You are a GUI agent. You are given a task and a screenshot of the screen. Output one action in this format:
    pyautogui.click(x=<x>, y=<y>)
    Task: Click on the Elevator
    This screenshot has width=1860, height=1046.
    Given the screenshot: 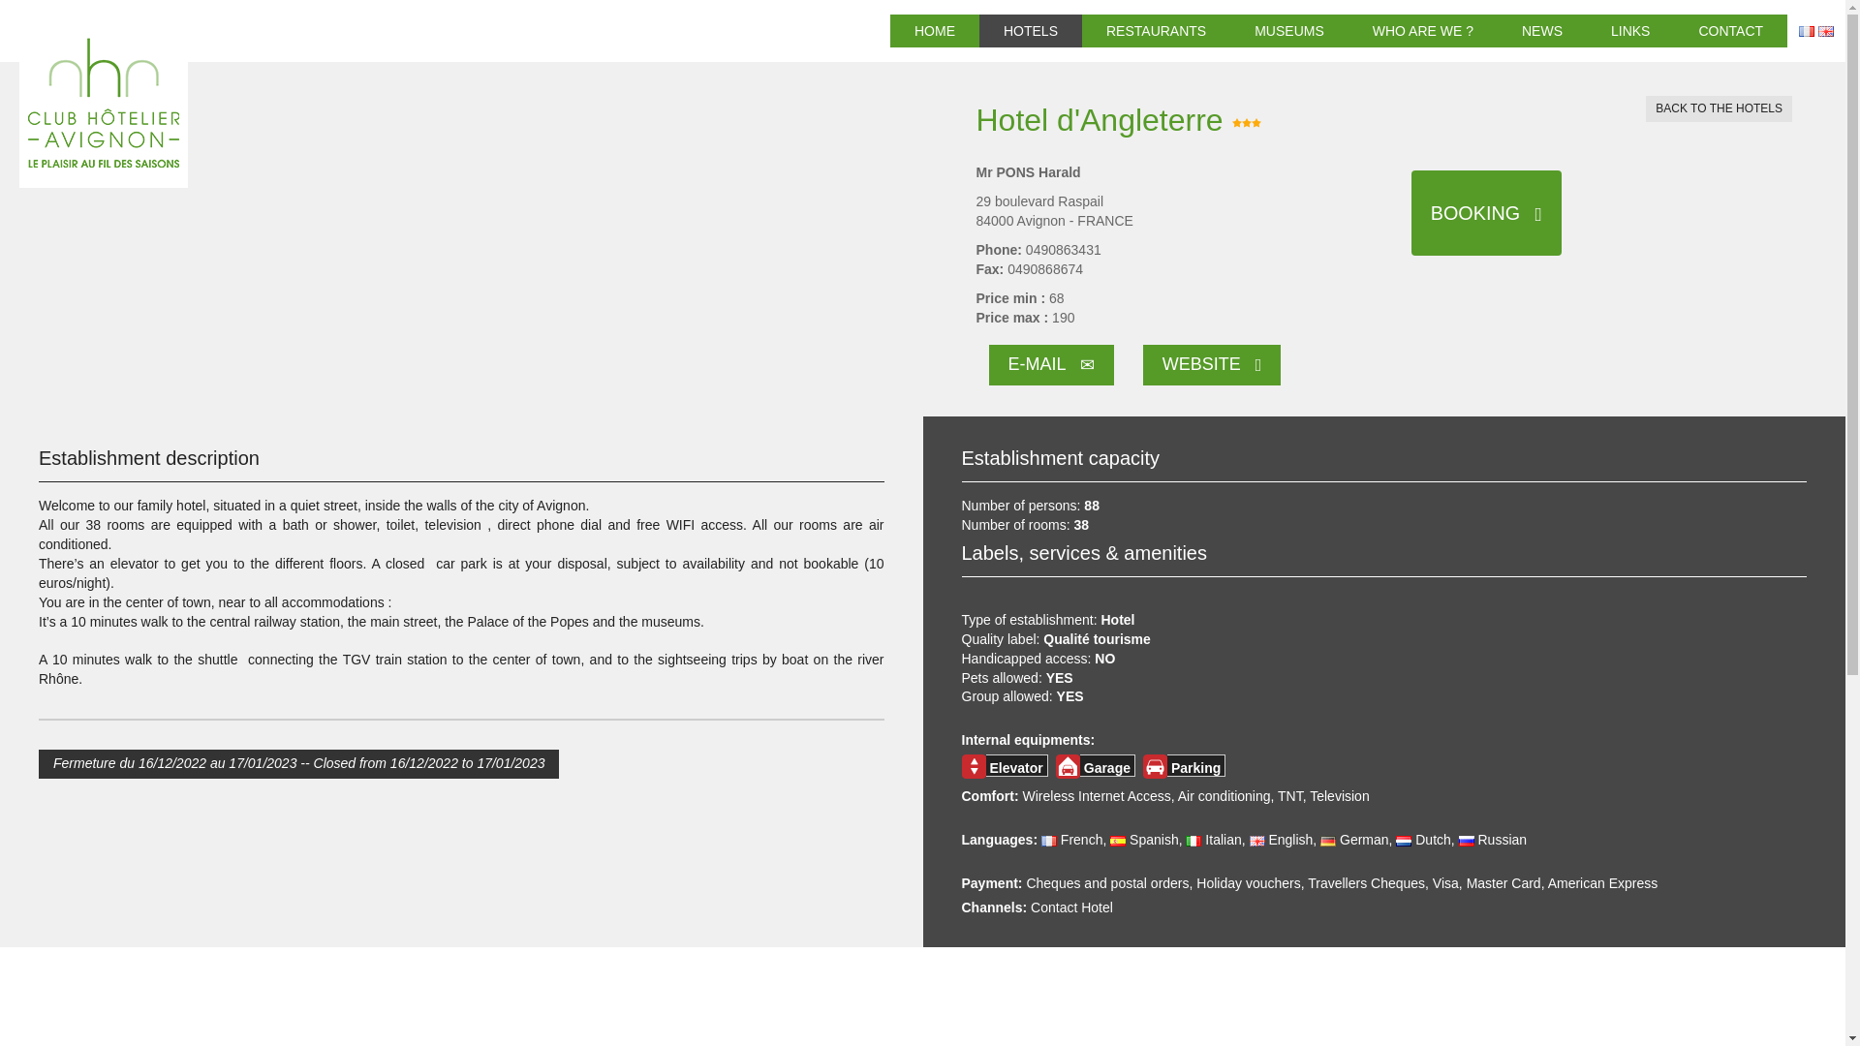 What is the action you would take?
    pyautogui.click(x=973, y=765)
    